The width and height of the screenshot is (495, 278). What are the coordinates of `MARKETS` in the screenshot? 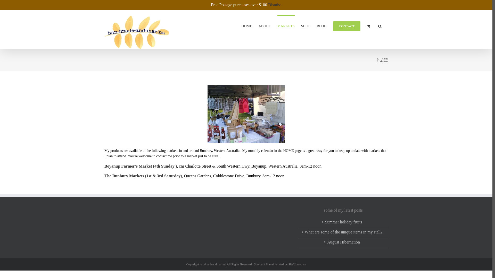 It's located at (286, 26).